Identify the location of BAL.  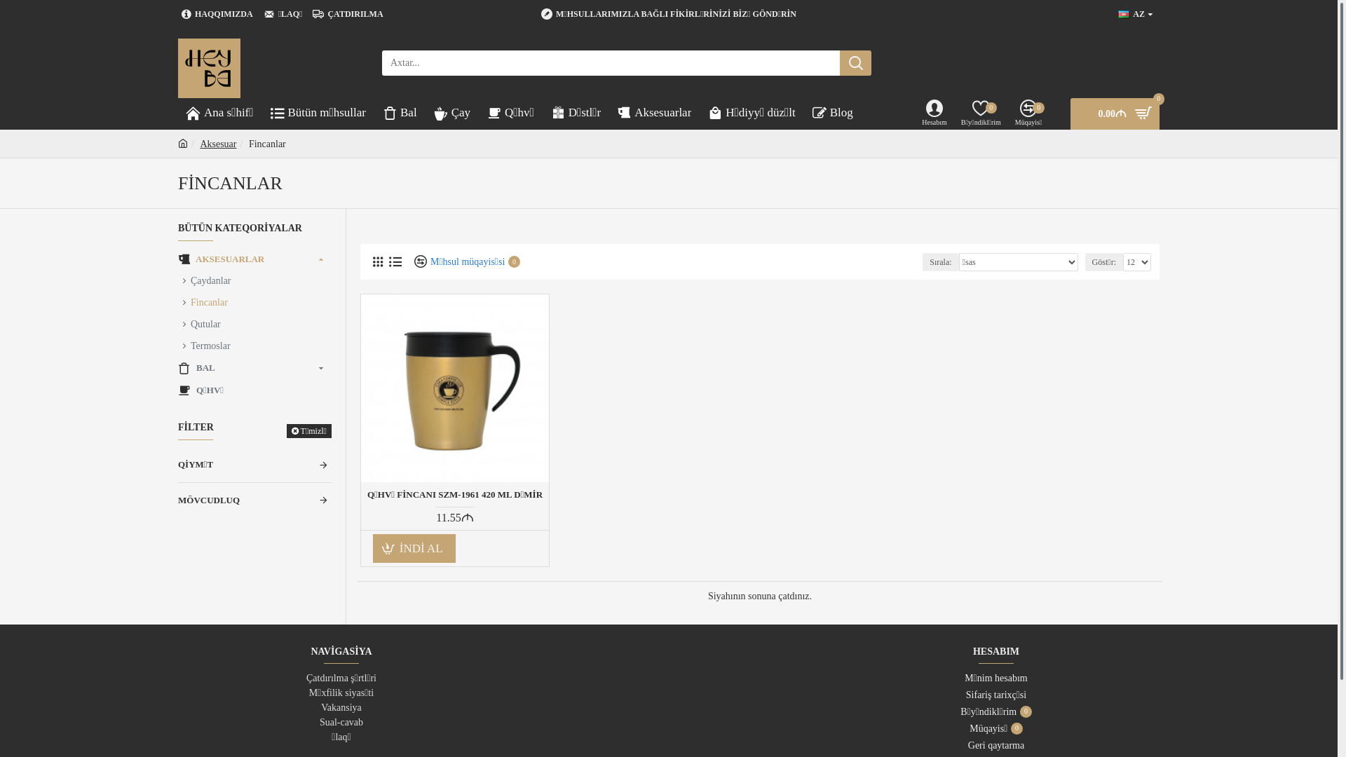
(255, 367).